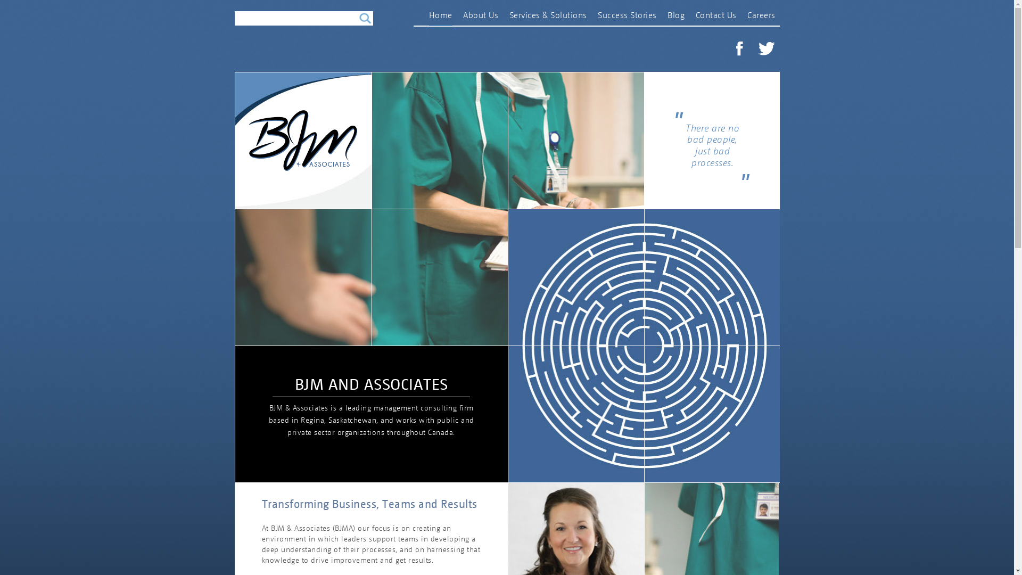  What do you see at coordinates (715, 17) in the screenshot?
I see `Contact Us` at bounding box center [715, 17].